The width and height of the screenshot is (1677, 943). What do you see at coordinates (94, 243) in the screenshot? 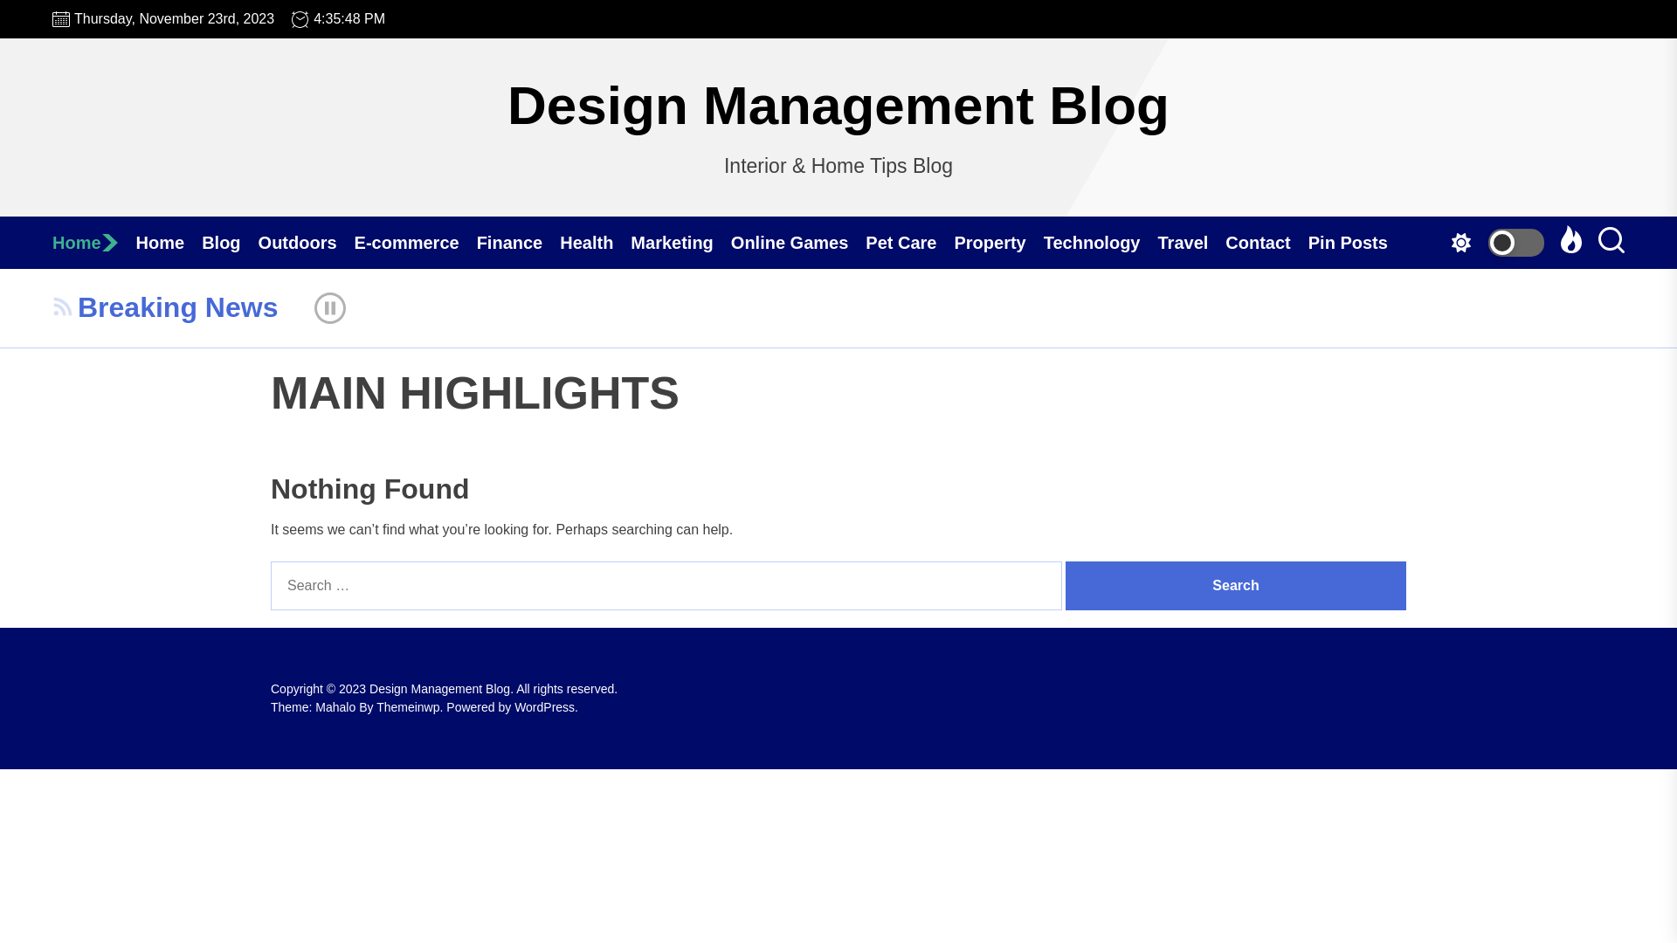
I see `Home` at bounding box center [94, 243].